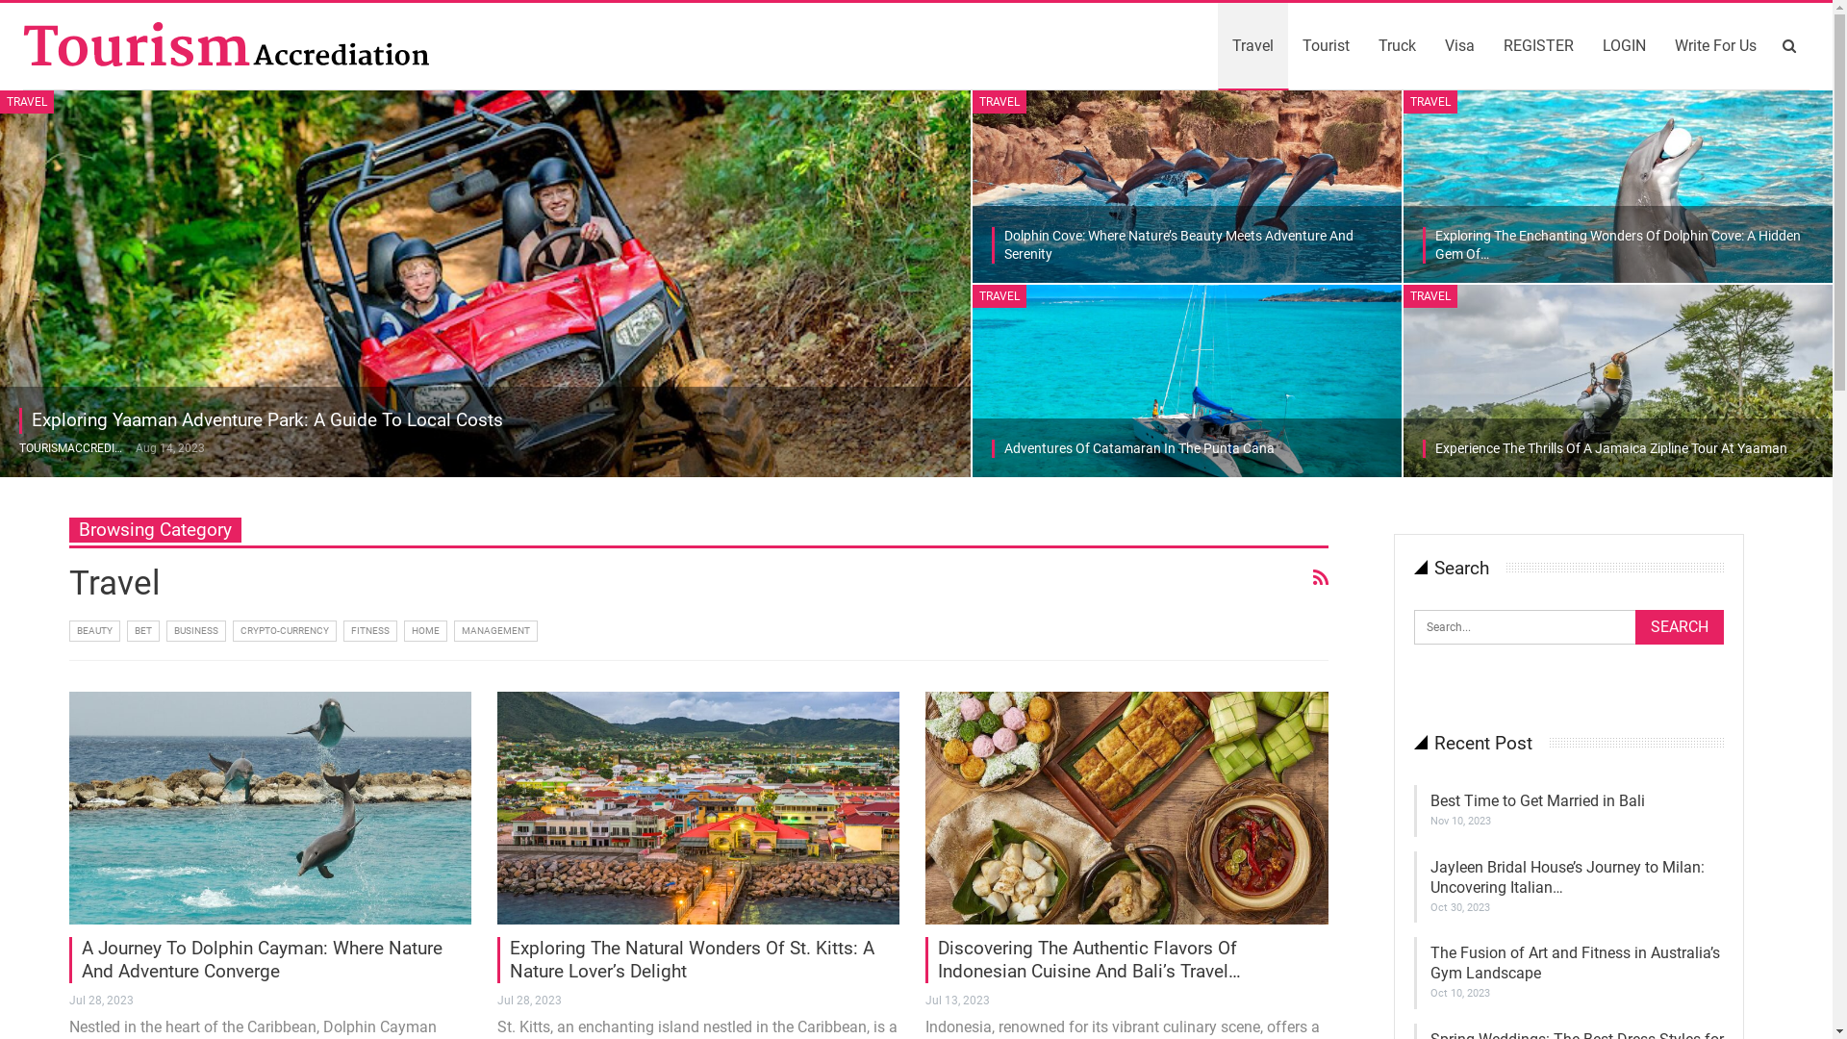 This screenshot has width=1847, height=1039. What do you see at coordinates (370, 631) in the screenshot?
I see `FITNESS` at bounding box center [370, 631].